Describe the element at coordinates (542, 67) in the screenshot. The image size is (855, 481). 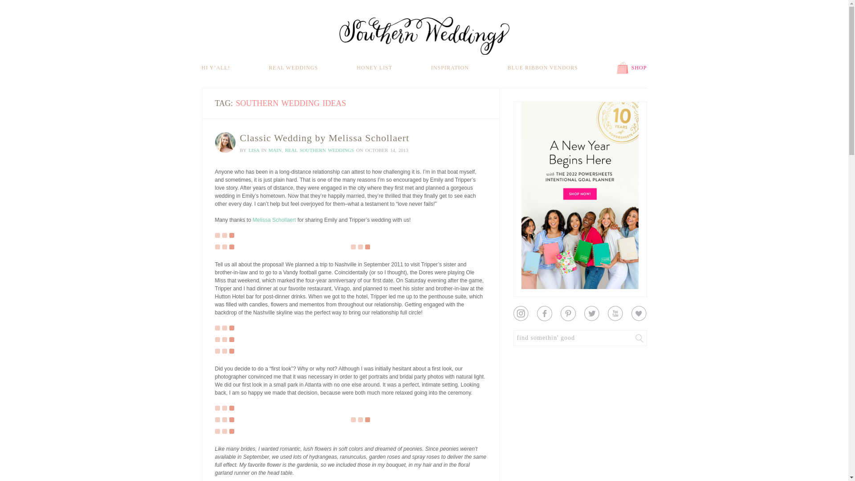
I see `BLUE RIBBON VENDORS` at that location.